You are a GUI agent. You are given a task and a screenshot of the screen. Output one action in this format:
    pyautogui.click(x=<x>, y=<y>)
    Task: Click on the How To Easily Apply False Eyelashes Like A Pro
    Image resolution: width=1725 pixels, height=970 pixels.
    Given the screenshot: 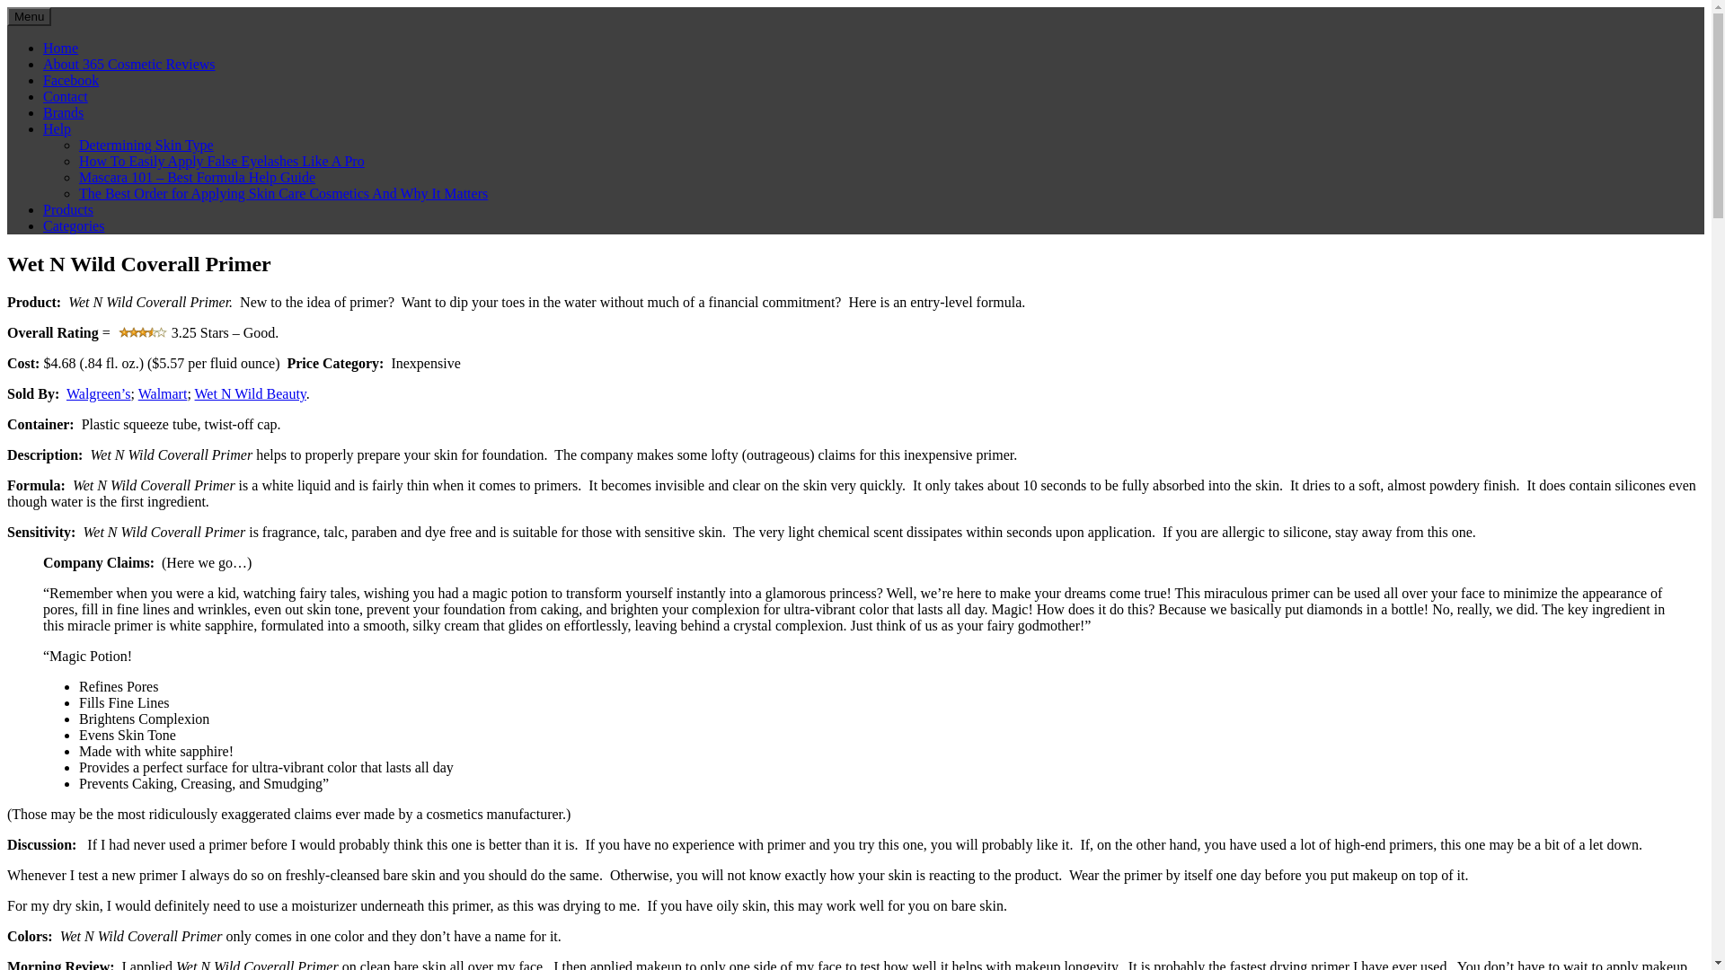 What is the action you would take?
    pyautogui.click(x=222, y=162)
    